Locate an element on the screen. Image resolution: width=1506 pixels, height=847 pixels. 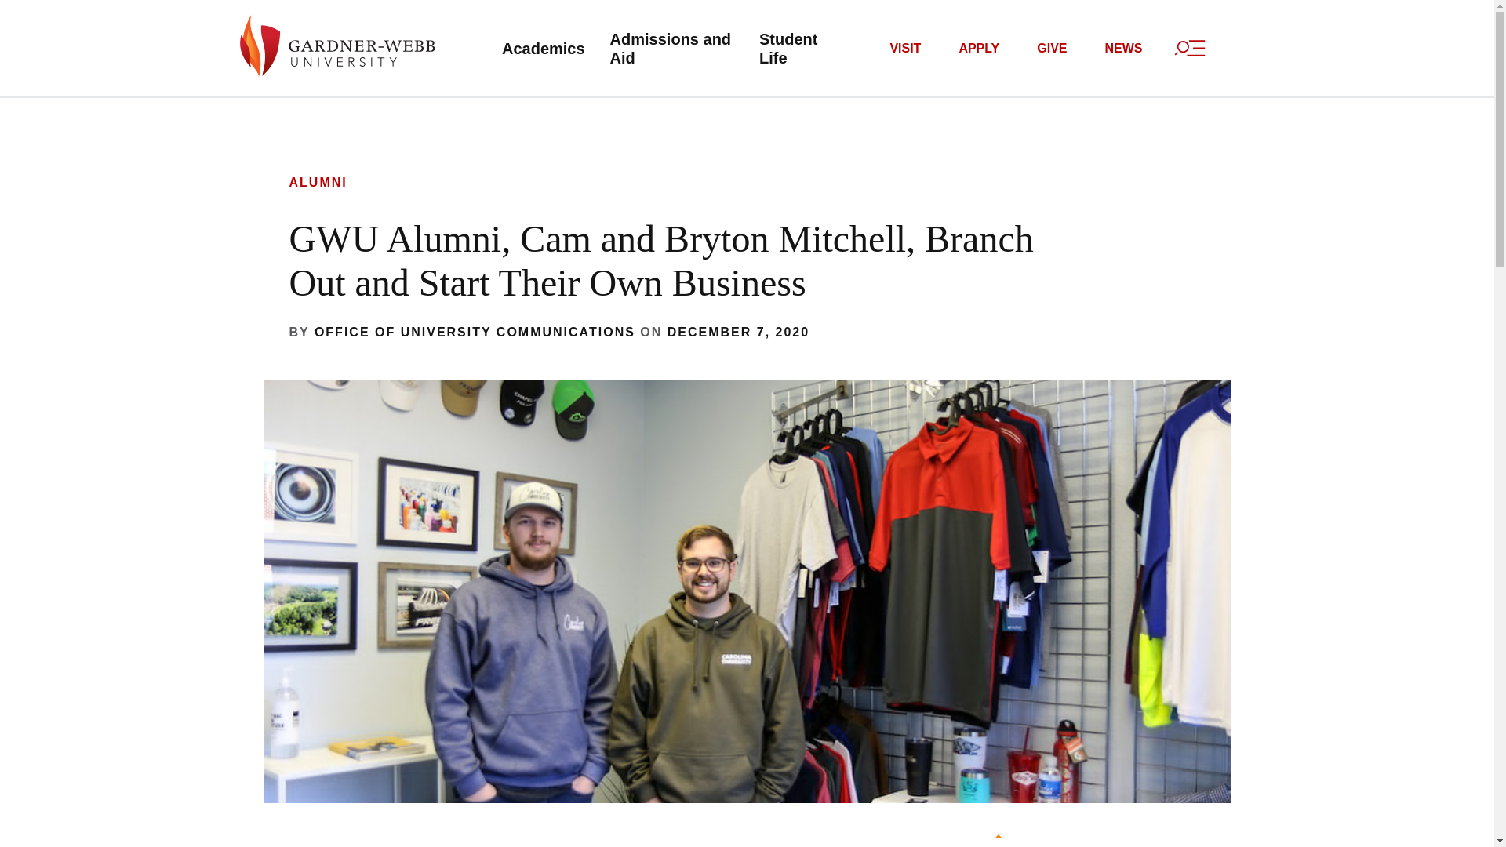
NEWS is located at coordinates (1123, 49).